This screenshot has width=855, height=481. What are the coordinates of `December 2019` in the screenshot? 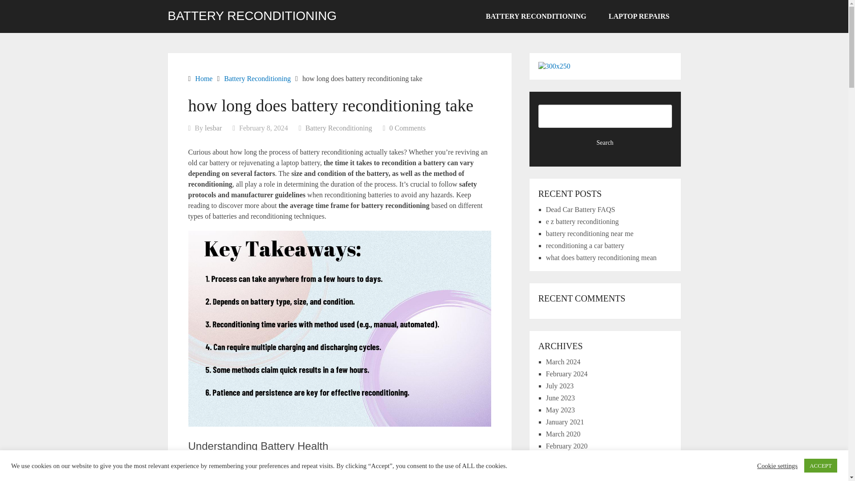 It's located at (569, 458).